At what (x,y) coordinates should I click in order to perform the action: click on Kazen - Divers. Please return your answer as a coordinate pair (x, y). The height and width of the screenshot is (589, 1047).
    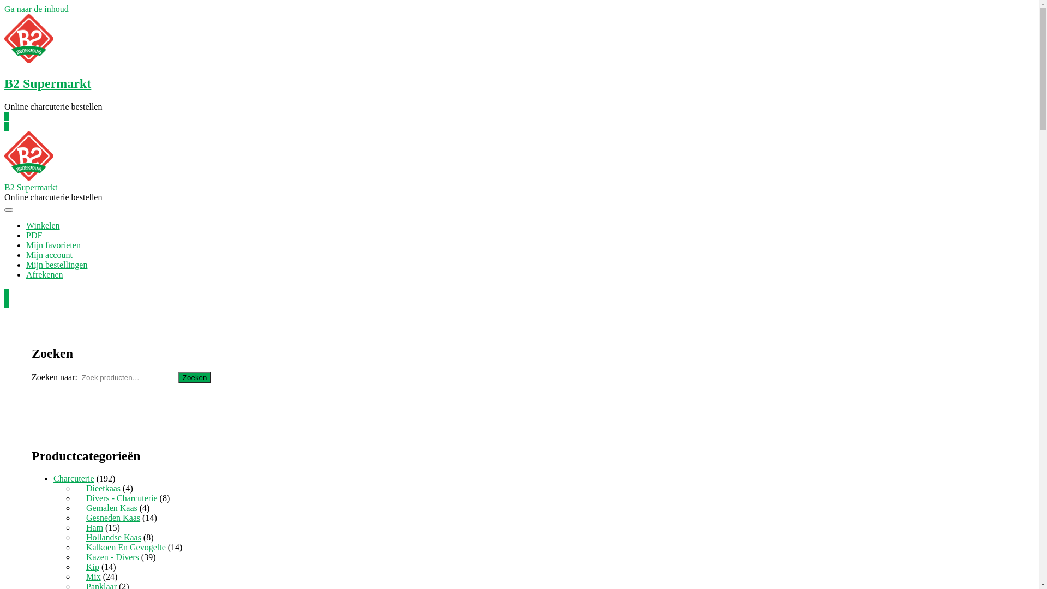
    Looking at the image, I should click on (112, 557).